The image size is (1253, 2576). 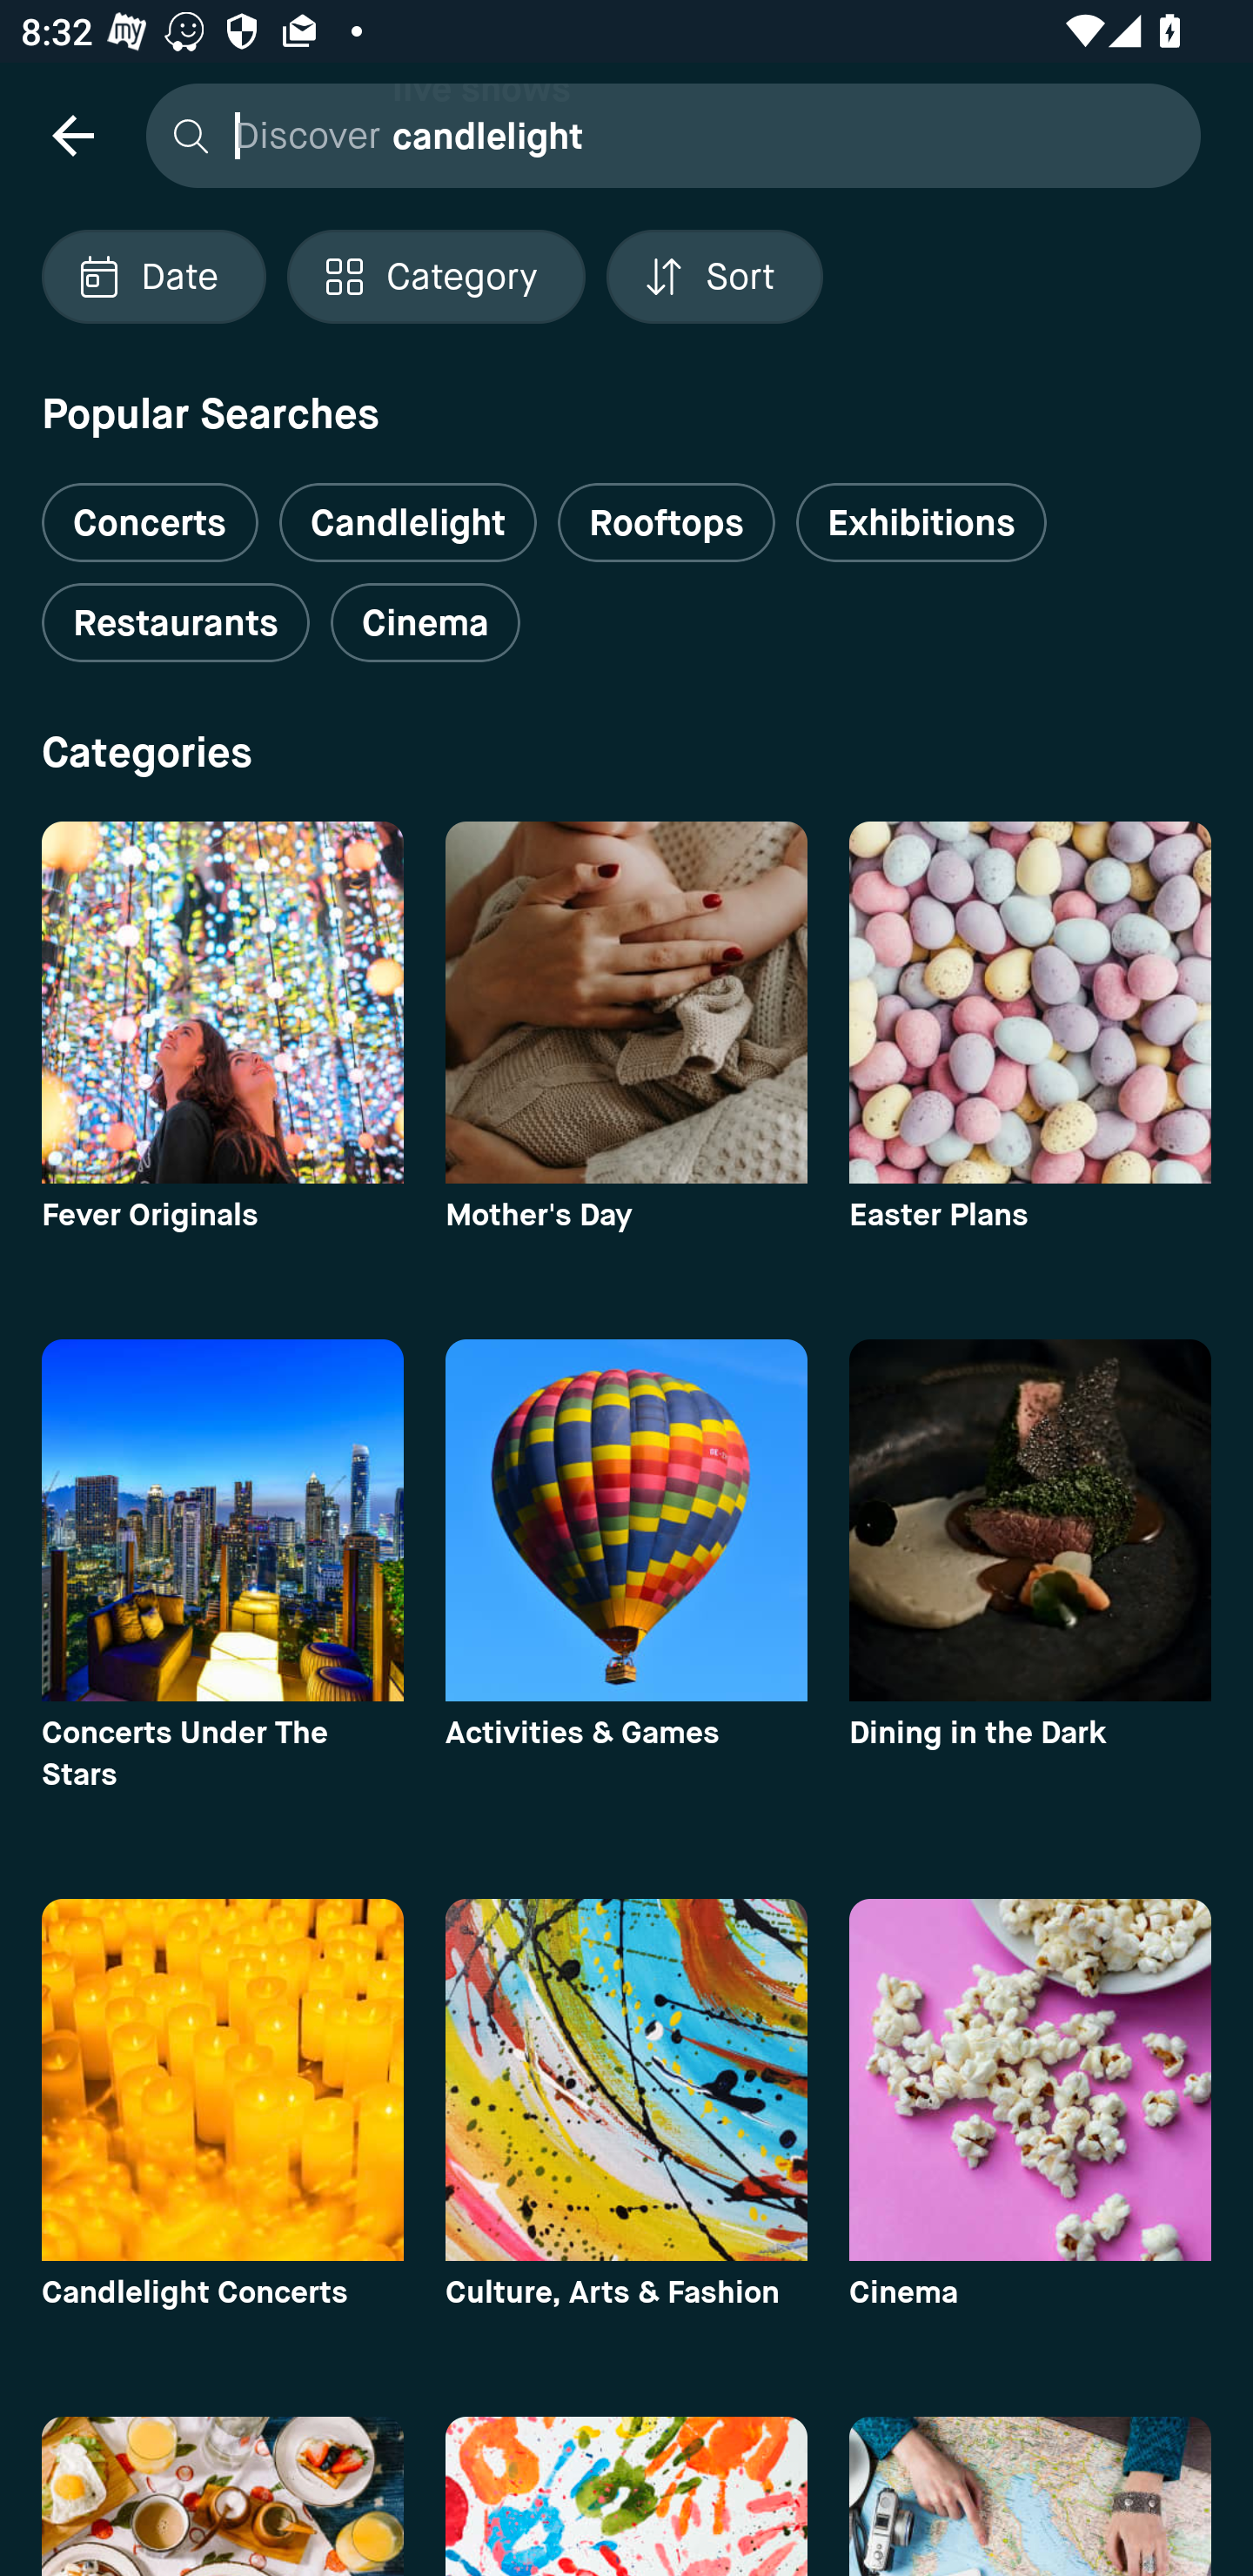 What do you see at coordinates (626, 1002) in the screenshot?
I see `category image` at bounding box center [626, 1002].